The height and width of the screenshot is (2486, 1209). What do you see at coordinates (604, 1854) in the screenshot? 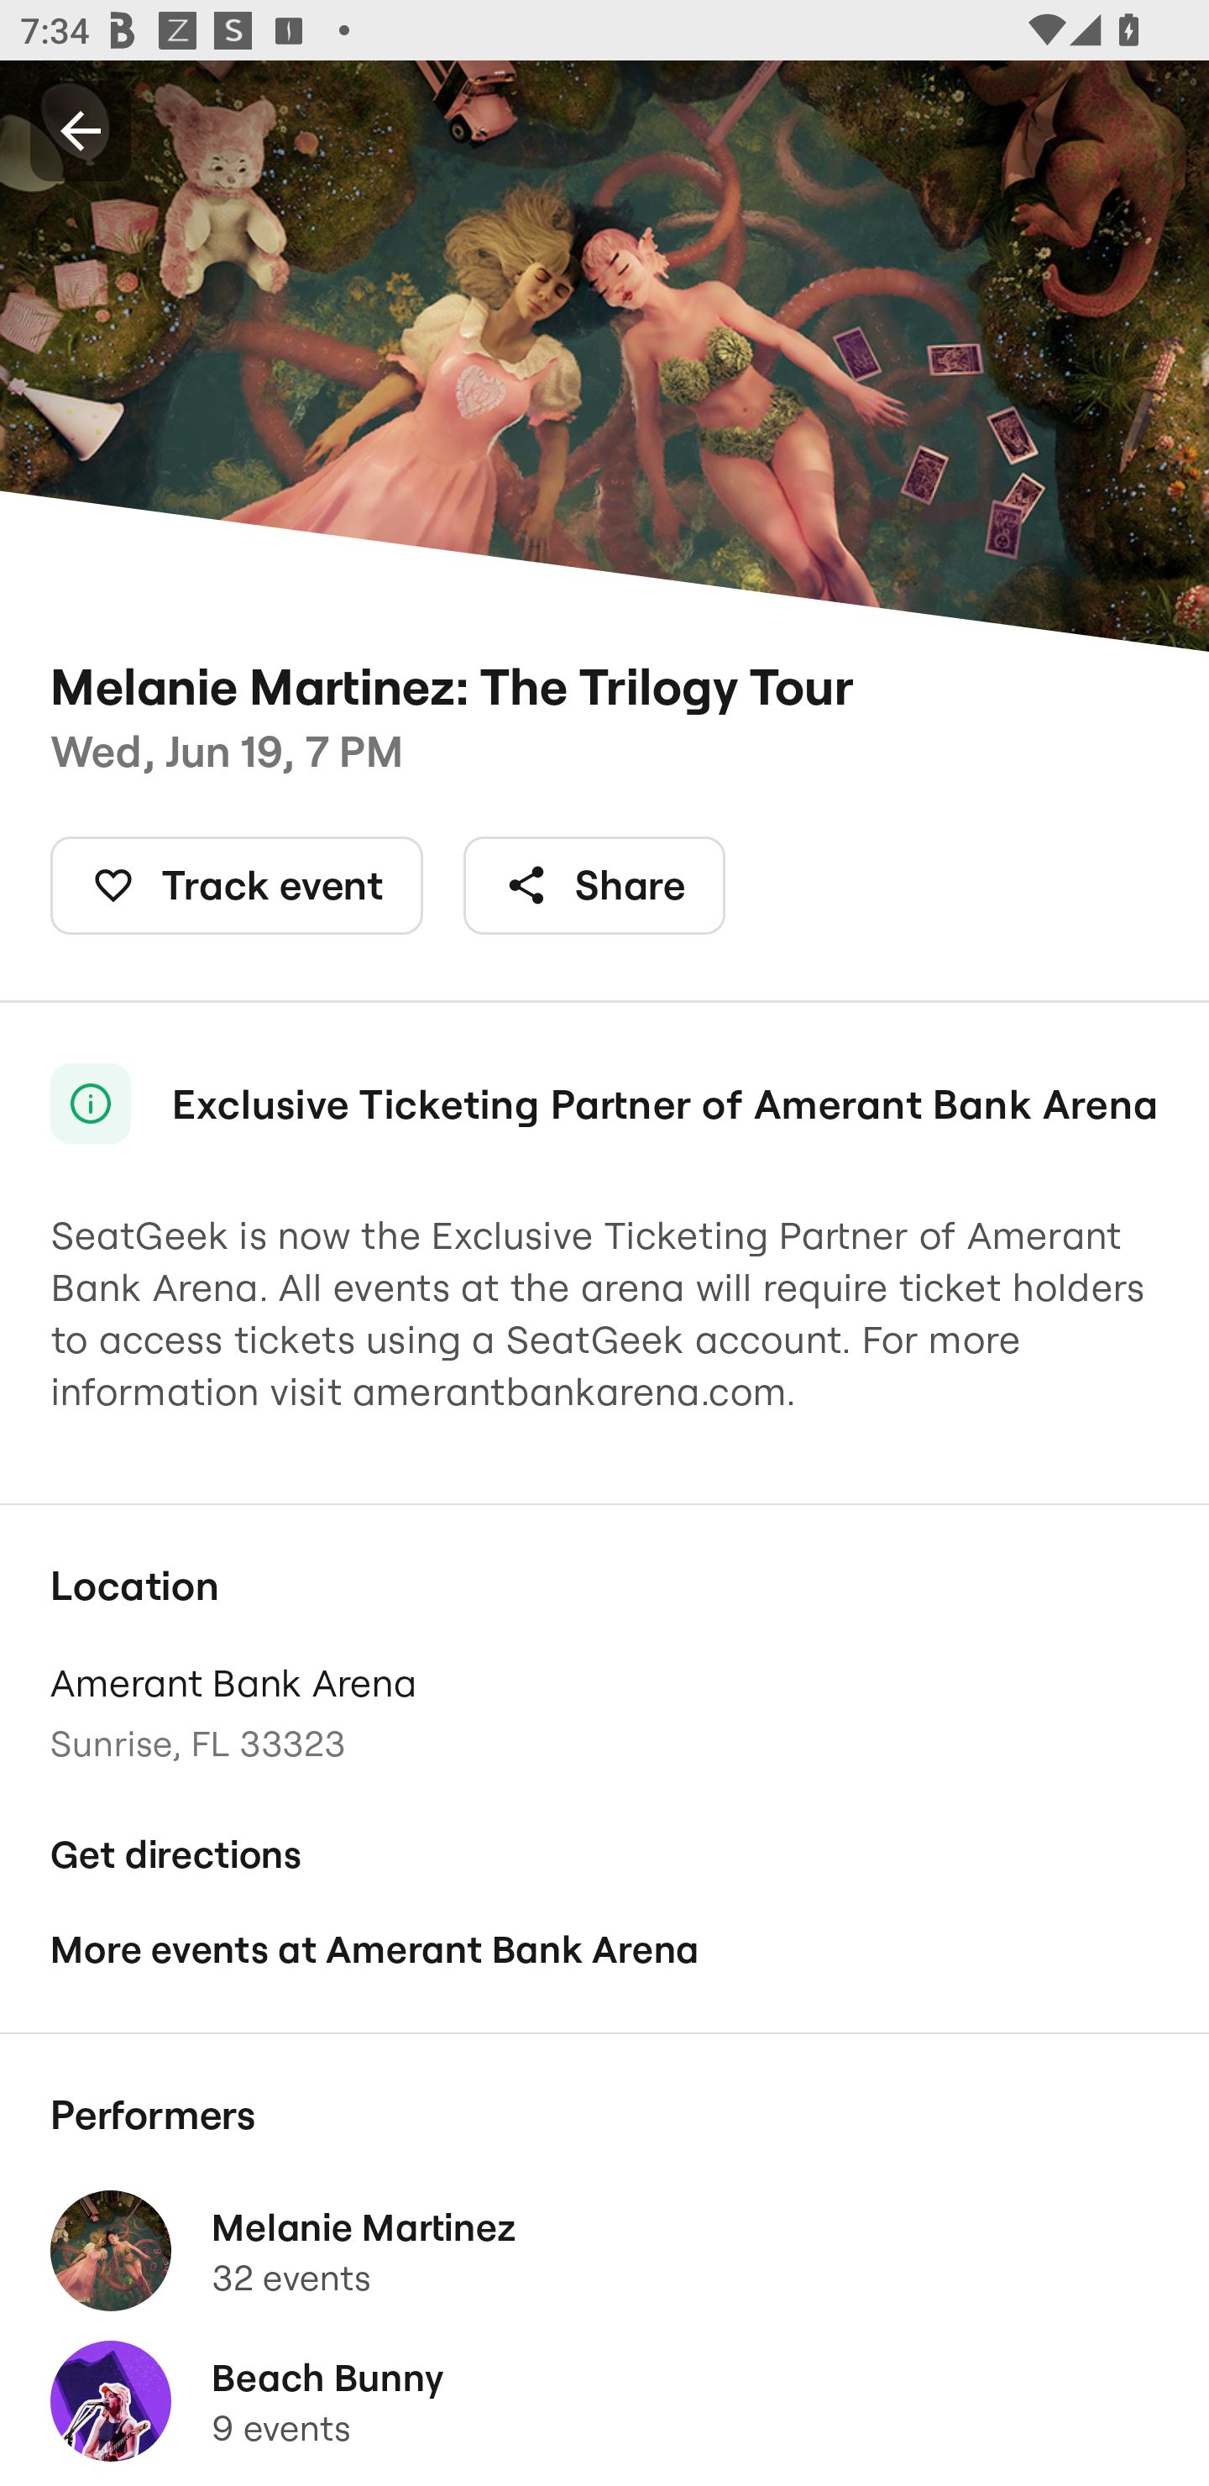
I see `Get directions` at bounding box center [604, 1854].